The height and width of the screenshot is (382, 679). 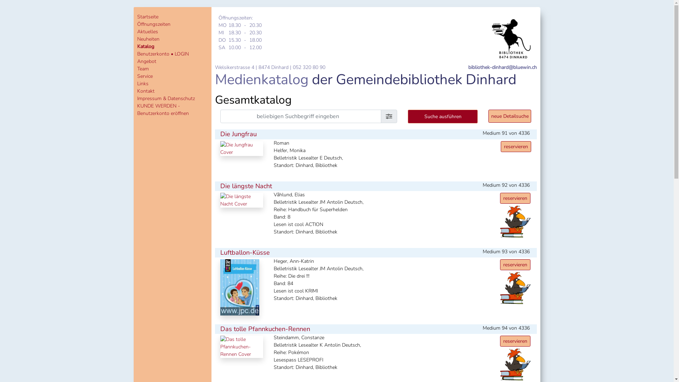 What do you see at coordinates (146, 91) in the screenshot?
I see `Kontakt` at bounding box center [146, 91].